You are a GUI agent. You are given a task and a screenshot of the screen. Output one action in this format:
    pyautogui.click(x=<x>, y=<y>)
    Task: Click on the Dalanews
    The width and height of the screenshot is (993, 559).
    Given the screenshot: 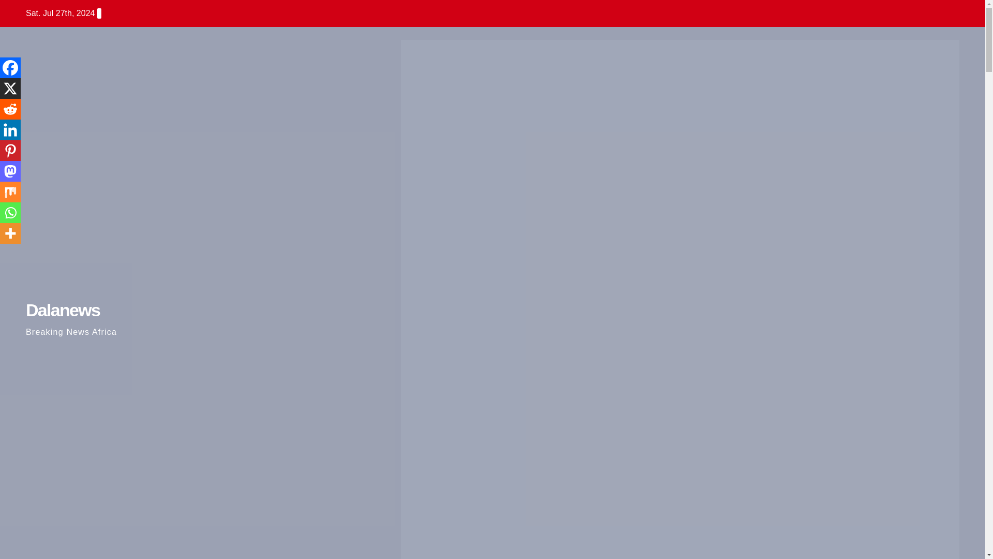 What is the action you would take?
    pyautogui.click(x=63, y=310)
    